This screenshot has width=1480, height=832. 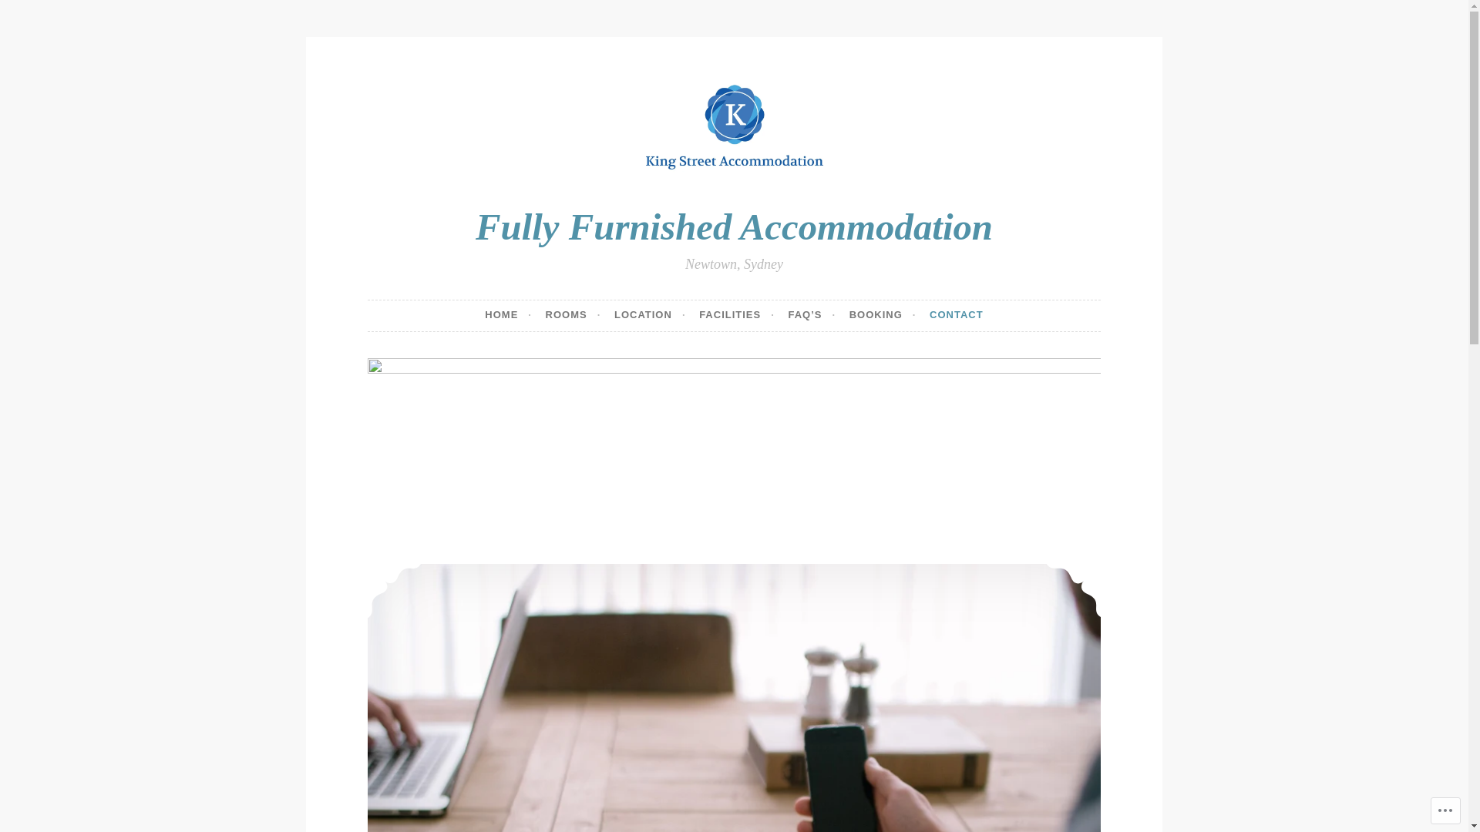 What do you see at coordinates (573, 316) in the screenshot?
I see `ROOMS` at bounding box center [573, 316].